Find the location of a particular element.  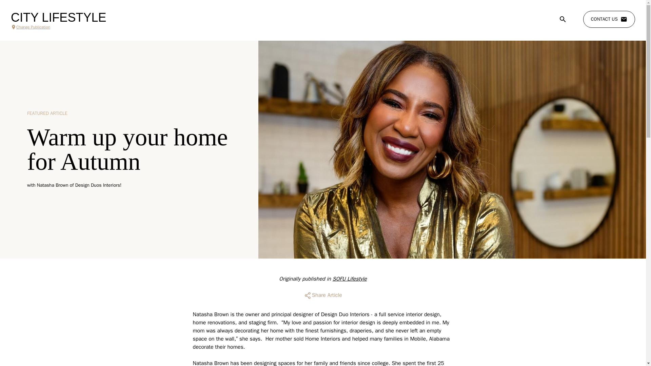

SOFU Lifestyle is located at coordinates (350, 279).